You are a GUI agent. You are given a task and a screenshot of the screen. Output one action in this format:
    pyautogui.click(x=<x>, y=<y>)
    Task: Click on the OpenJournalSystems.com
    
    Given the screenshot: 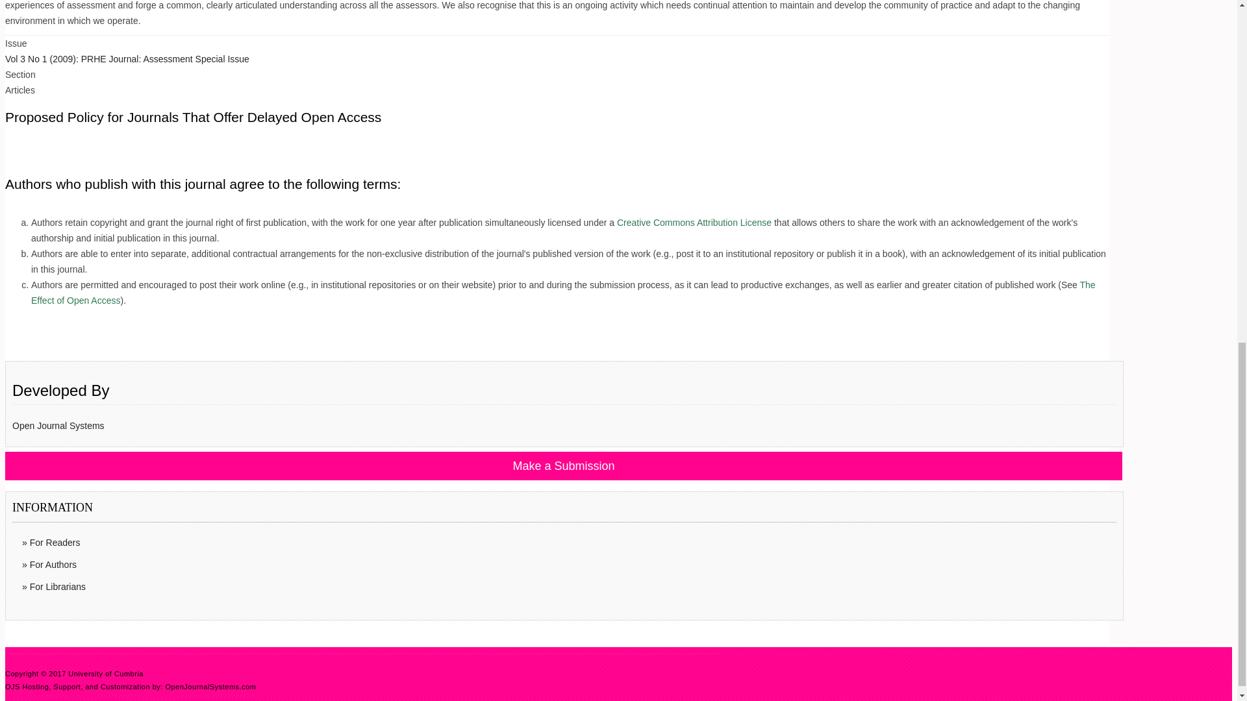 What is the action you would take?
    pyautogui.click(x=210, y=686)
    